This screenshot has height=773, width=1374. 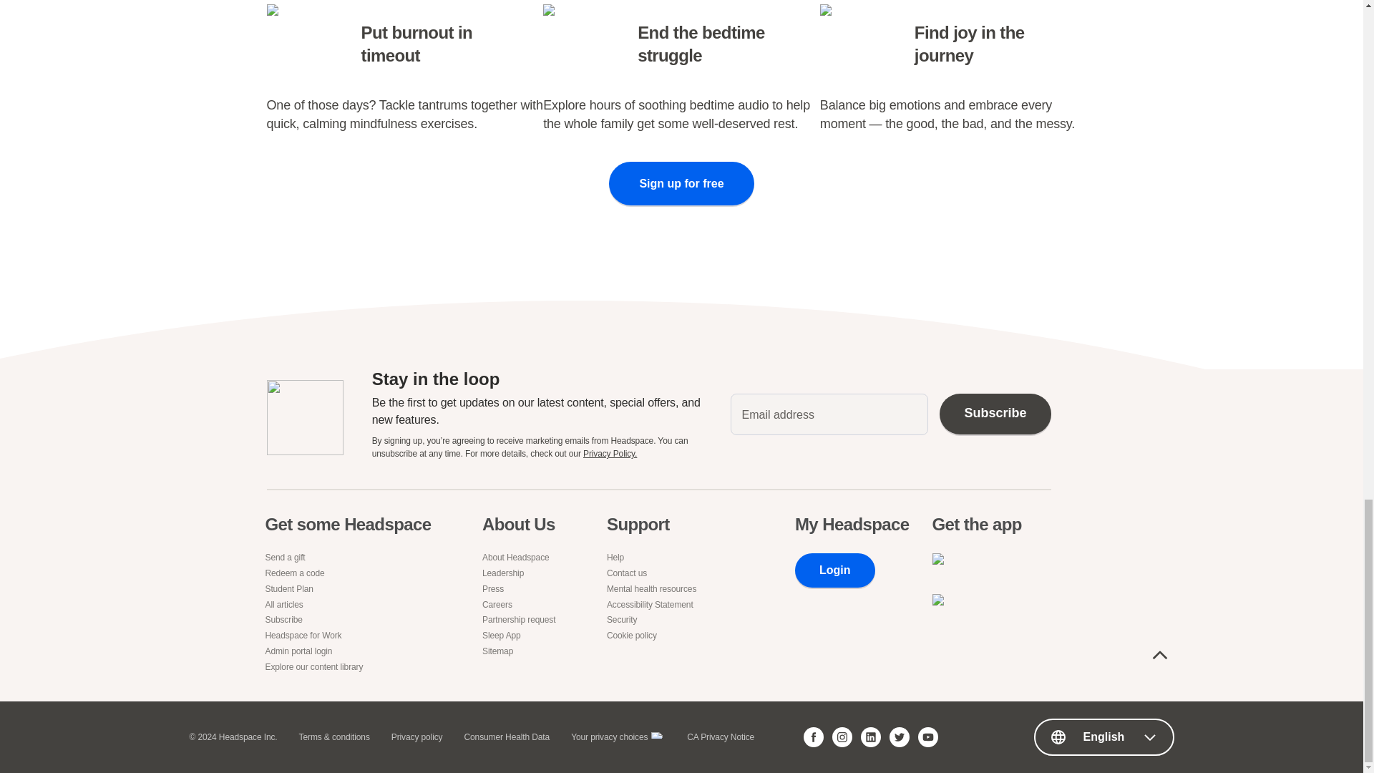 What do you see at coordinates (654, 620) in the screenshot?
I see `Security` at bounding box center [654, 620].